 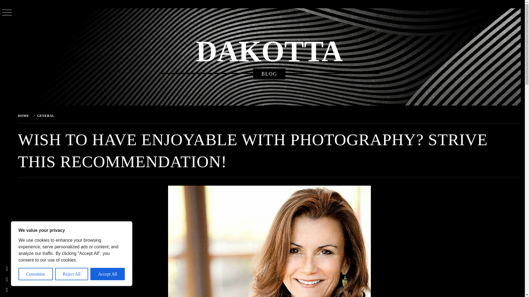 I want to click on Reject All, so click(x=72, y=274).